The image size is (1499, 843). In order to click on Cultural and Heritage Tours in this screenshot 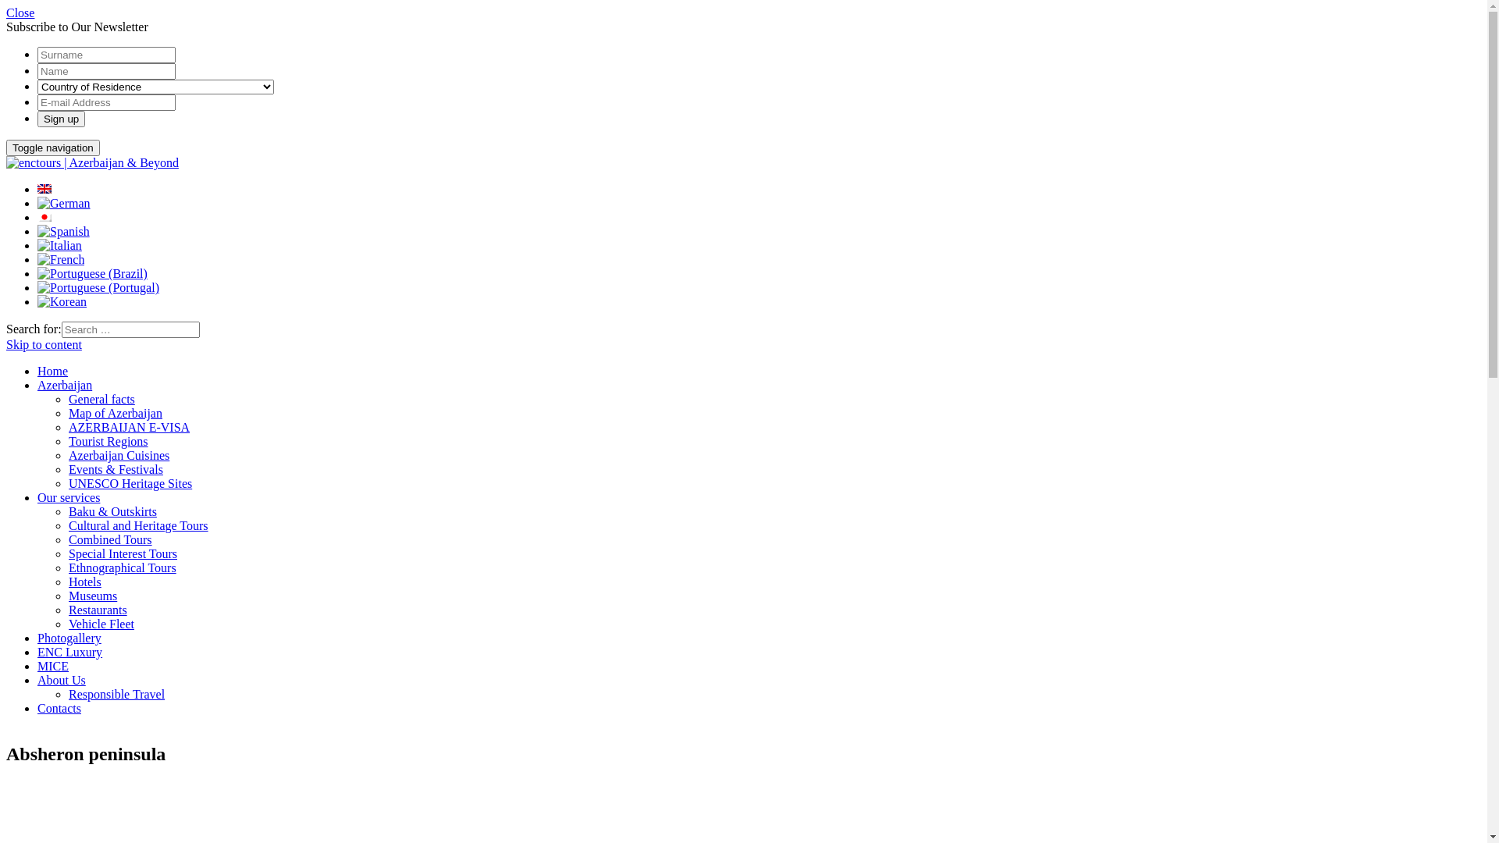, I will do `click(139, 526)`.